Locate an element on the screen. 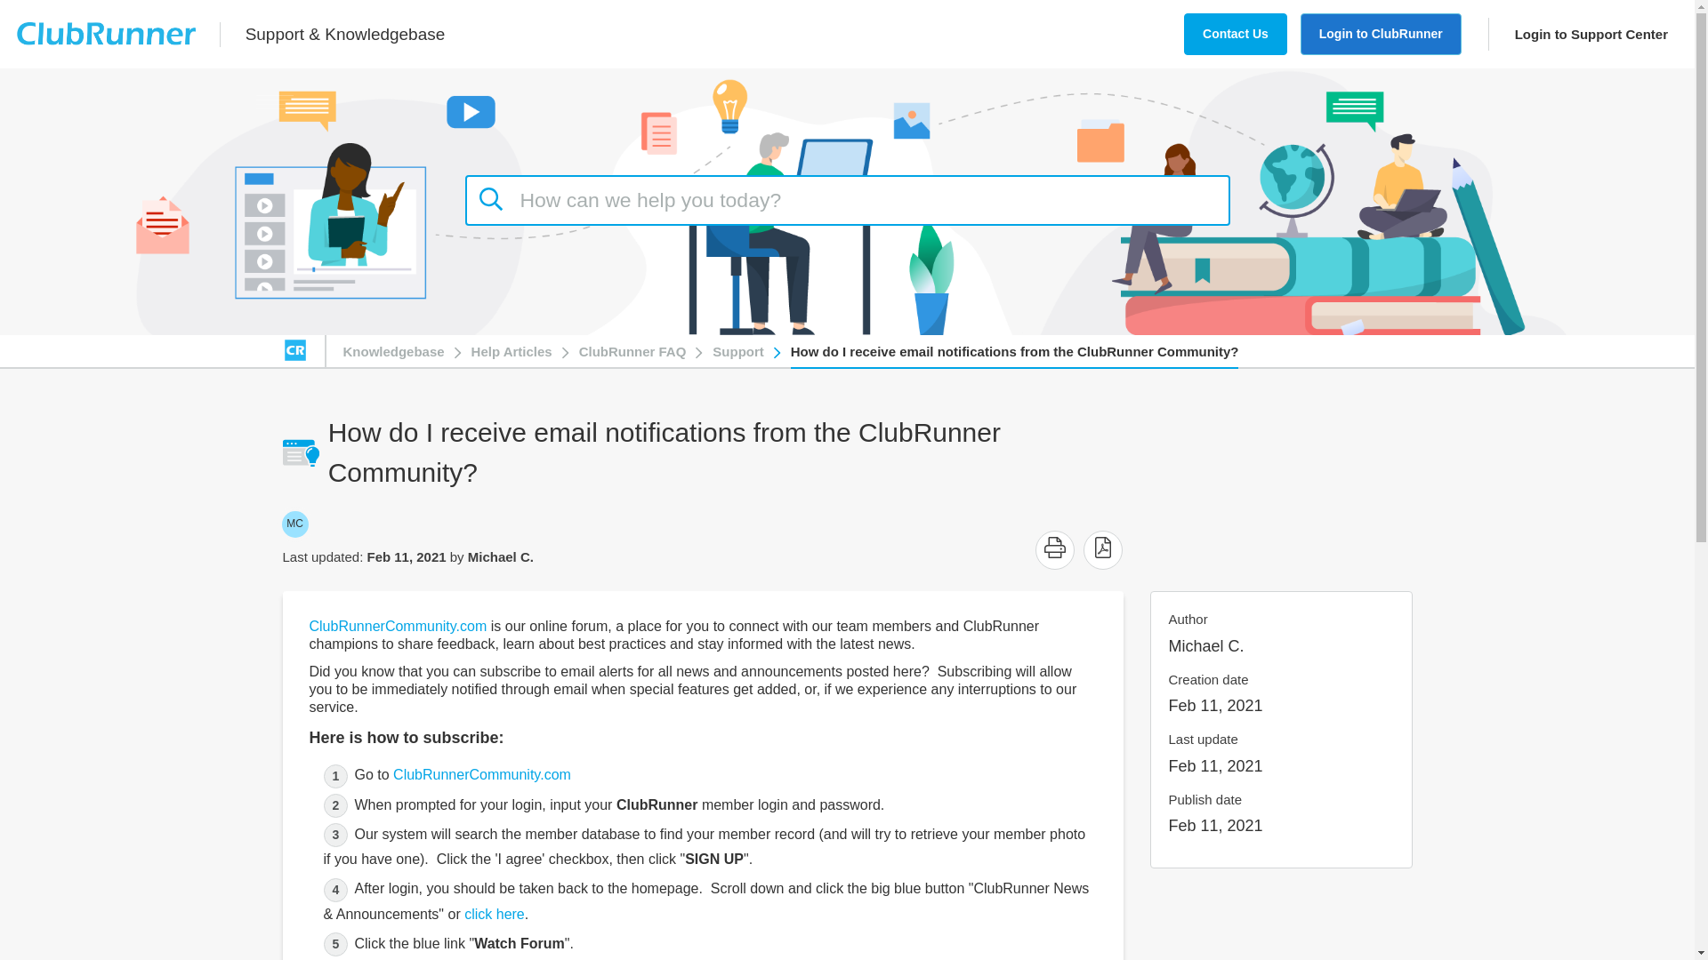 Image resolution: width=1708 pixels, height=960 pixels. Print is located at coordinates (1055, 547).